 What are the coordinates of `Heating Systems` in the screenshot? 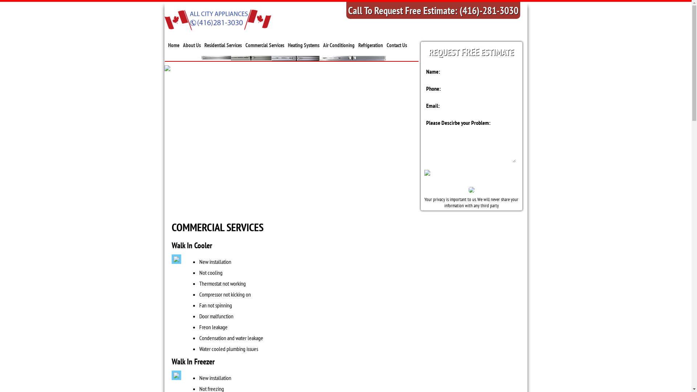 It's located at (303, 45).